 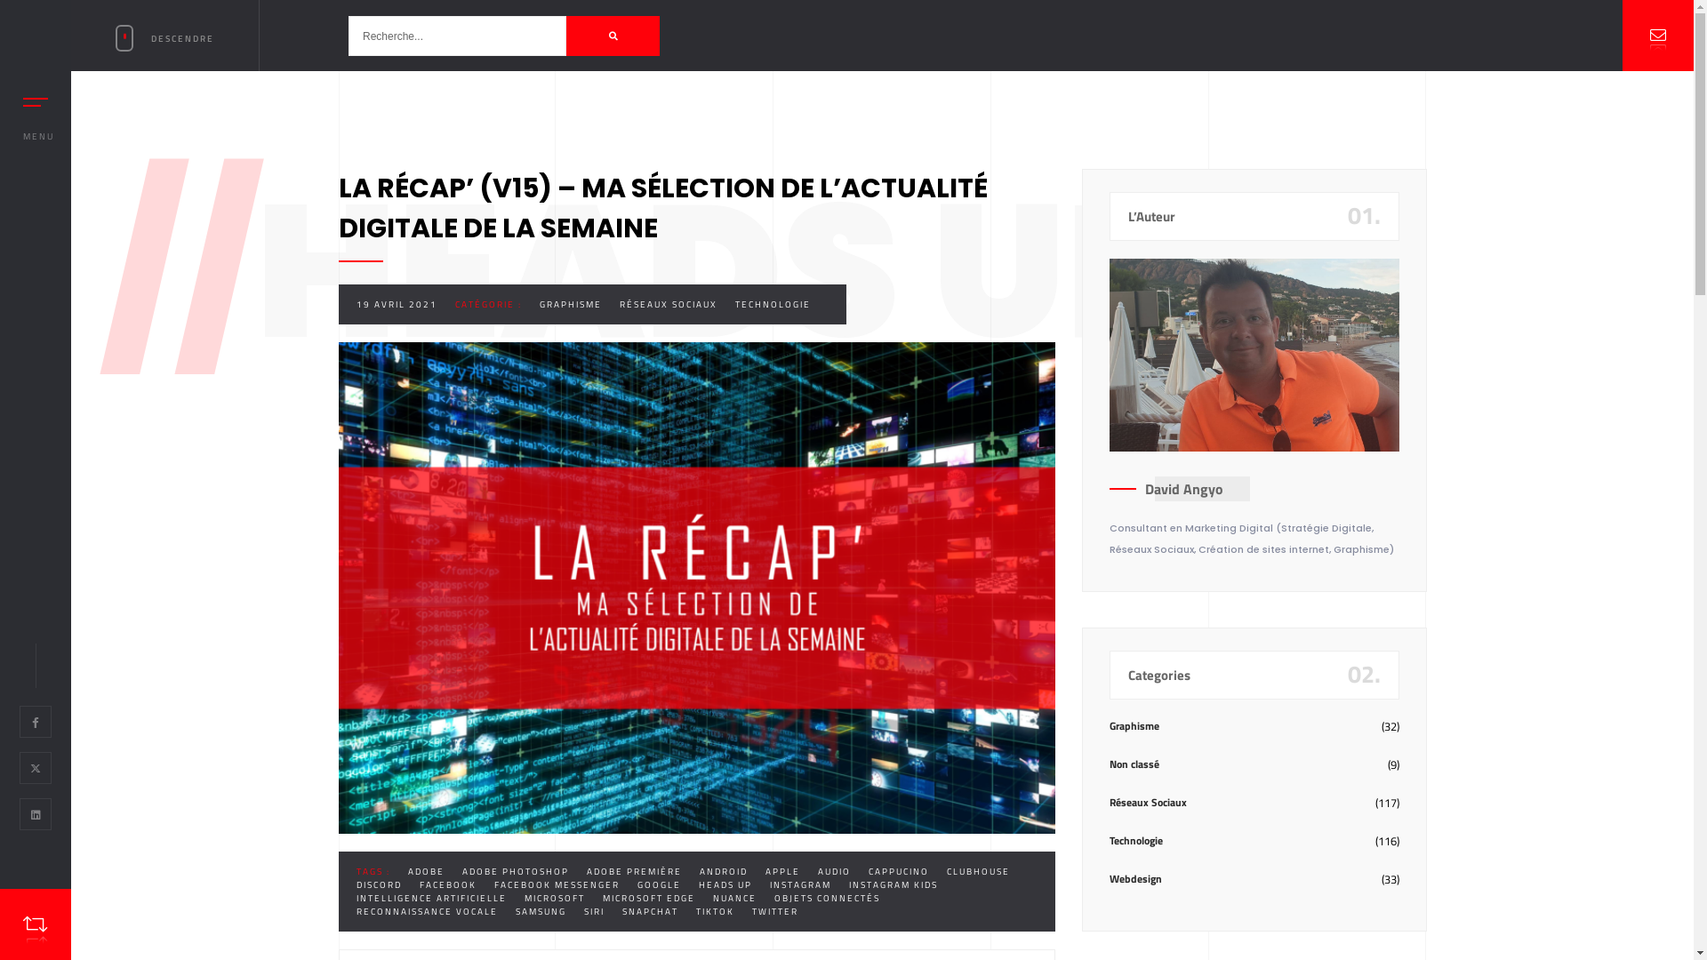 What do you see at coordinates (775, 911) in the screenshot?
I see `TWITTER` at bounding box center [775, 911].